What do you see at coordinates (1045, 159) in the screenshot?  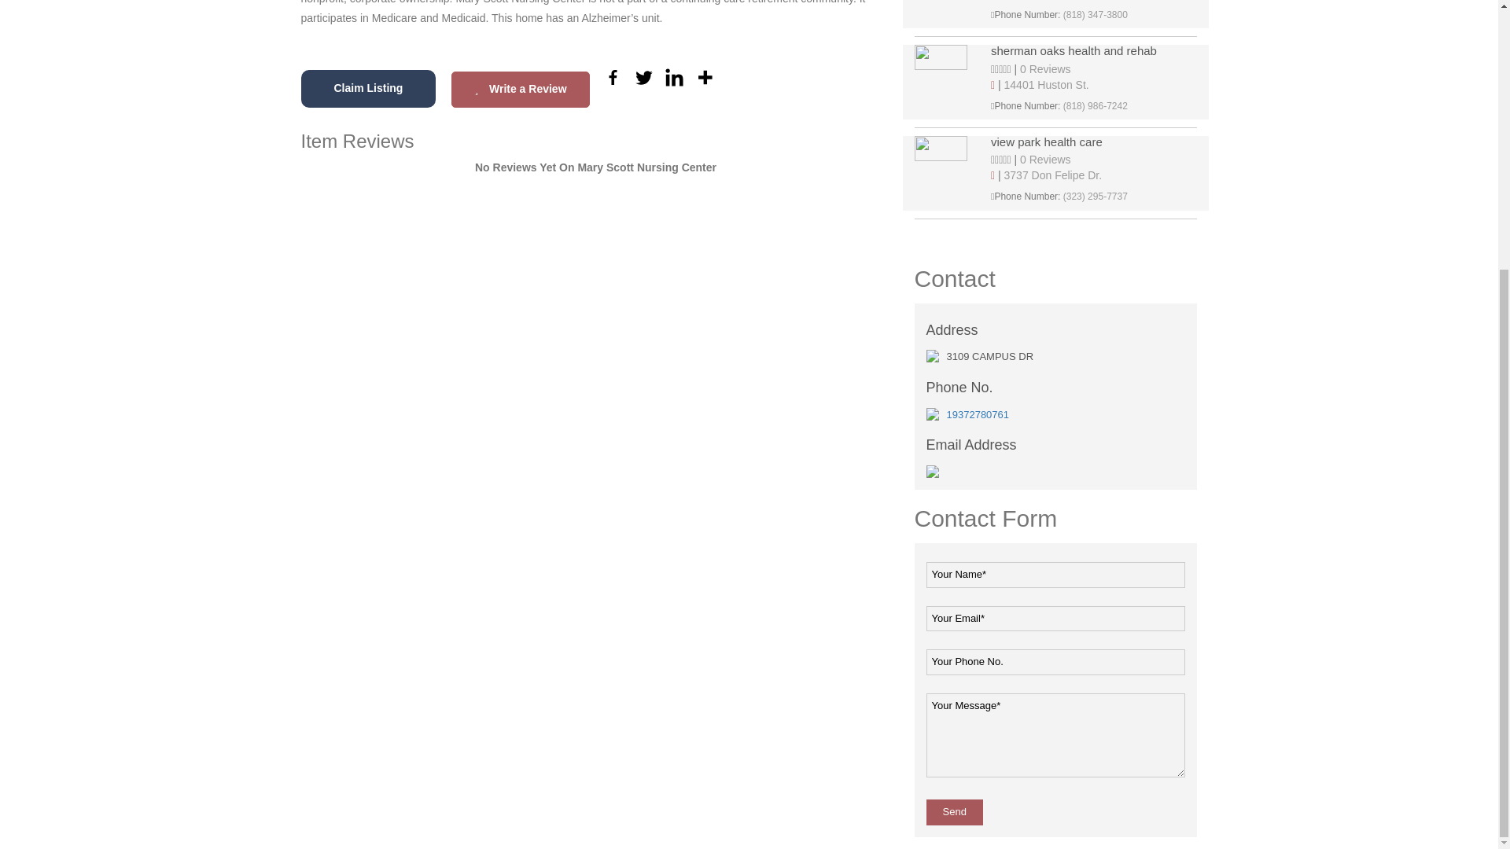 I see `0 Reviews` at bounding box center [1045, 159].